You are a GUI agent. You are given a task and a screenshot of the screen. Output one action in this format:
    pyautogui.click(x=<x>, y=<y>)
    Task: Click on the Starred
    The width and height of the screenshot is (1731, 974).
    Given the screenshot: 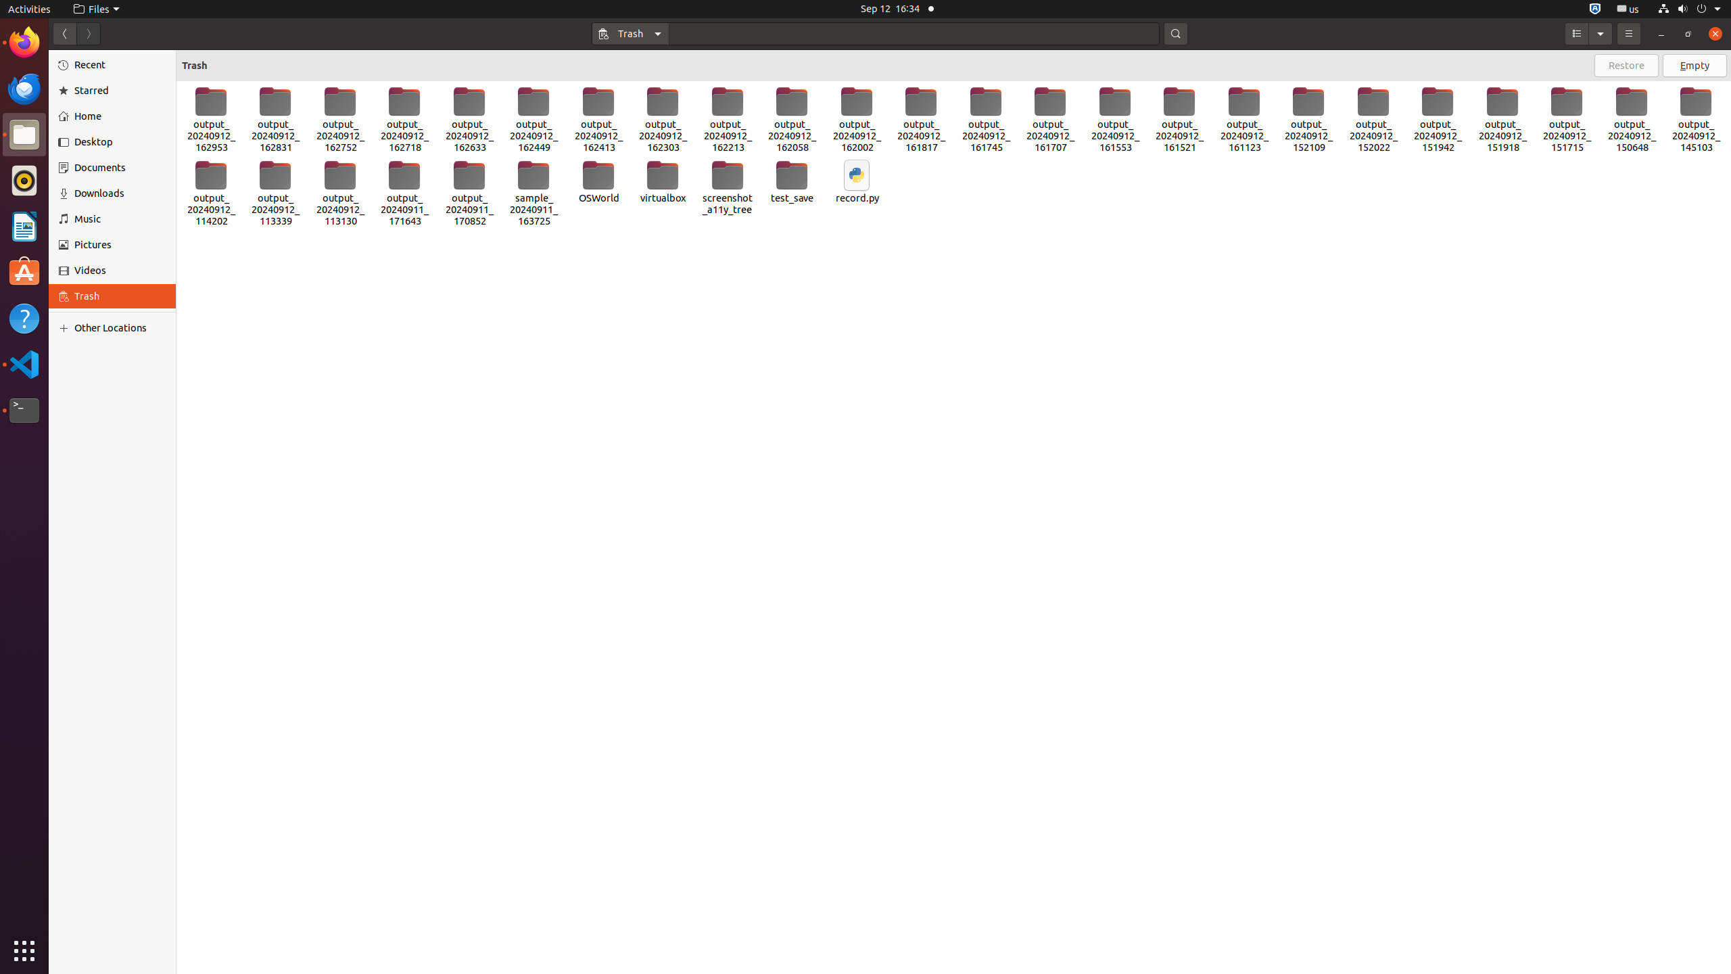 What is the action you would take?
    pyautogui.click(x=120, y=91)
    